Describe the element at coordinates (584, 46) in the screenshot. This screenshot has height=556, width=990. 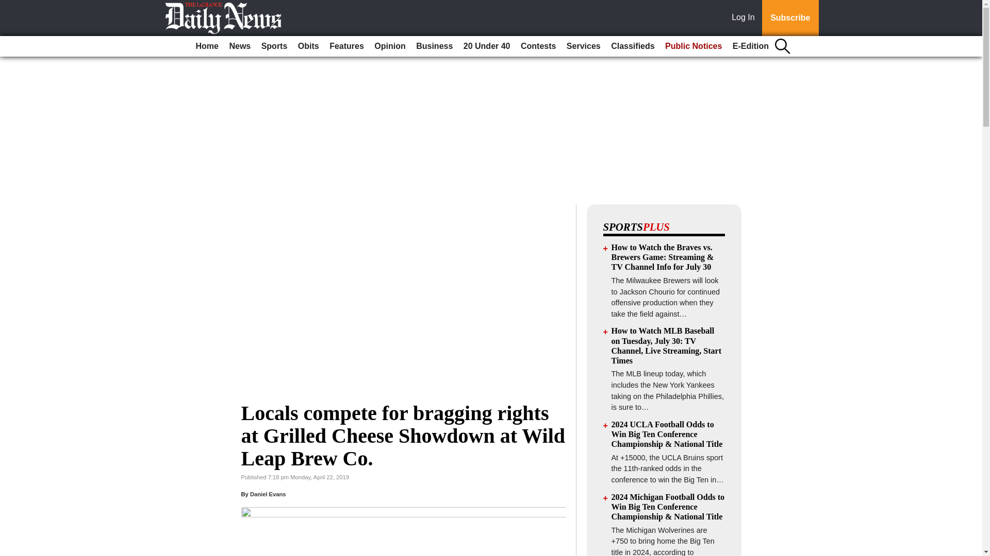
I see `Services` at that location.